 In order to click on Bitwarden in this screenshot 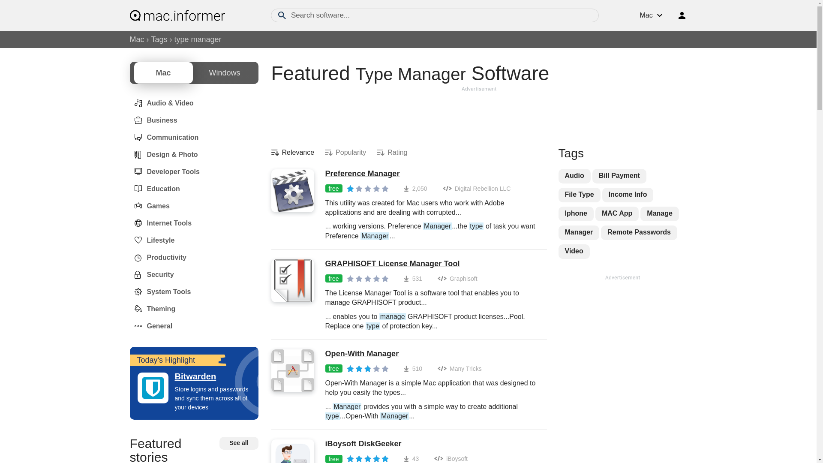, I will do `click(194, 376)`.